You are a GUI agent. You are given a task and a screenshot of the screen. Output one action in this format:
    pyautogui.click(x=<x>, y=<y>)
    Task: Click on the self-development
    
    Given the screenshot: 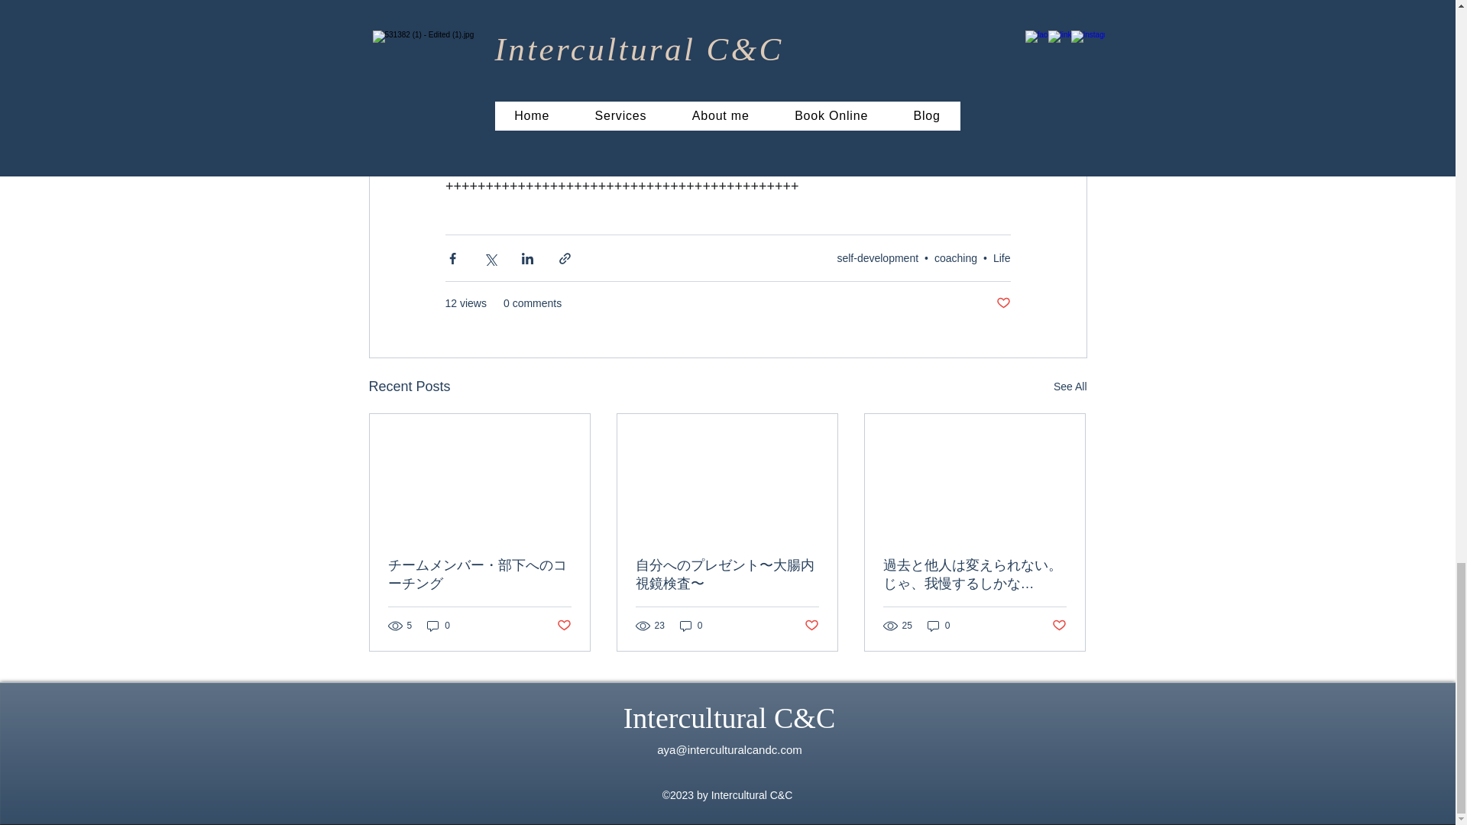 What is the action you would take?
    pyautogui.click(x=877, y=258)
    